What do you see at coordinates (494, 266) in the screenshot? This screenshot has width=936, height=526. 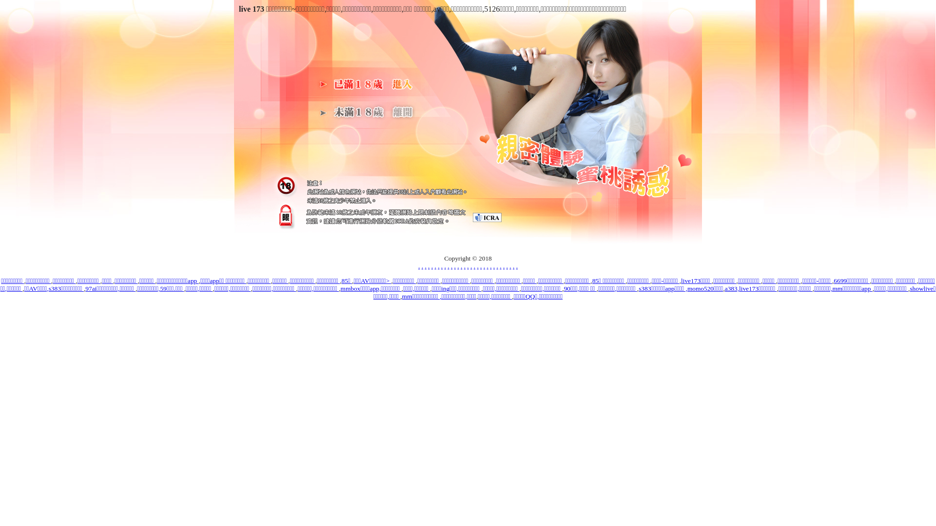 I see `.` at bounding box center [494, 266].